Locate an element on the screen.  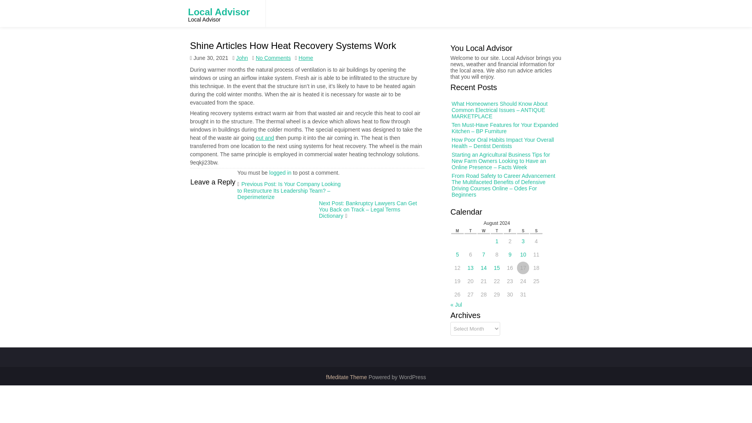
10 is located at coordinates (519, 233).